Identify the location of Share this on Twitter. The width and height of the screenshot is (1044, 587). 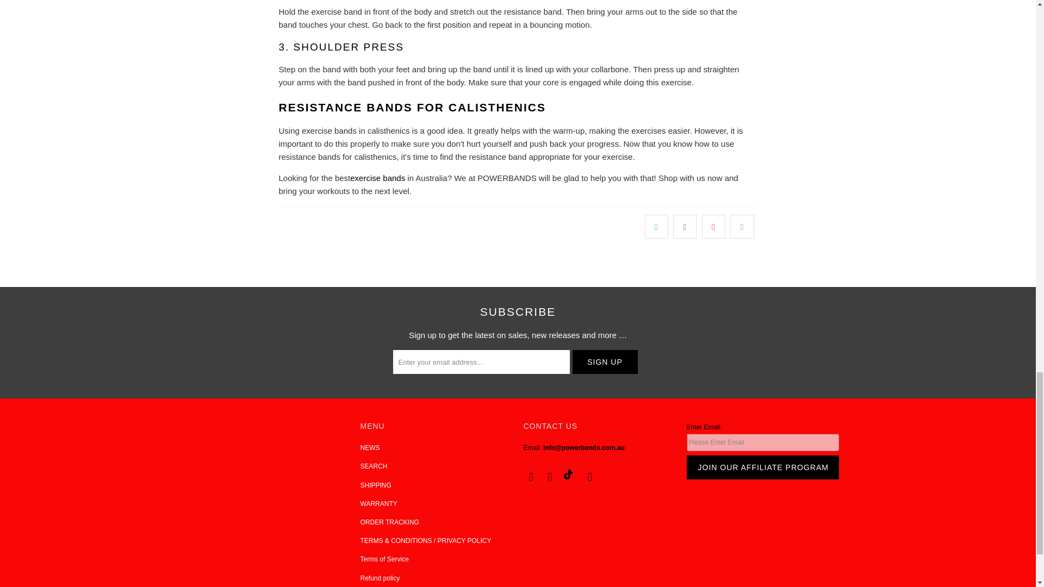
(656, 226).